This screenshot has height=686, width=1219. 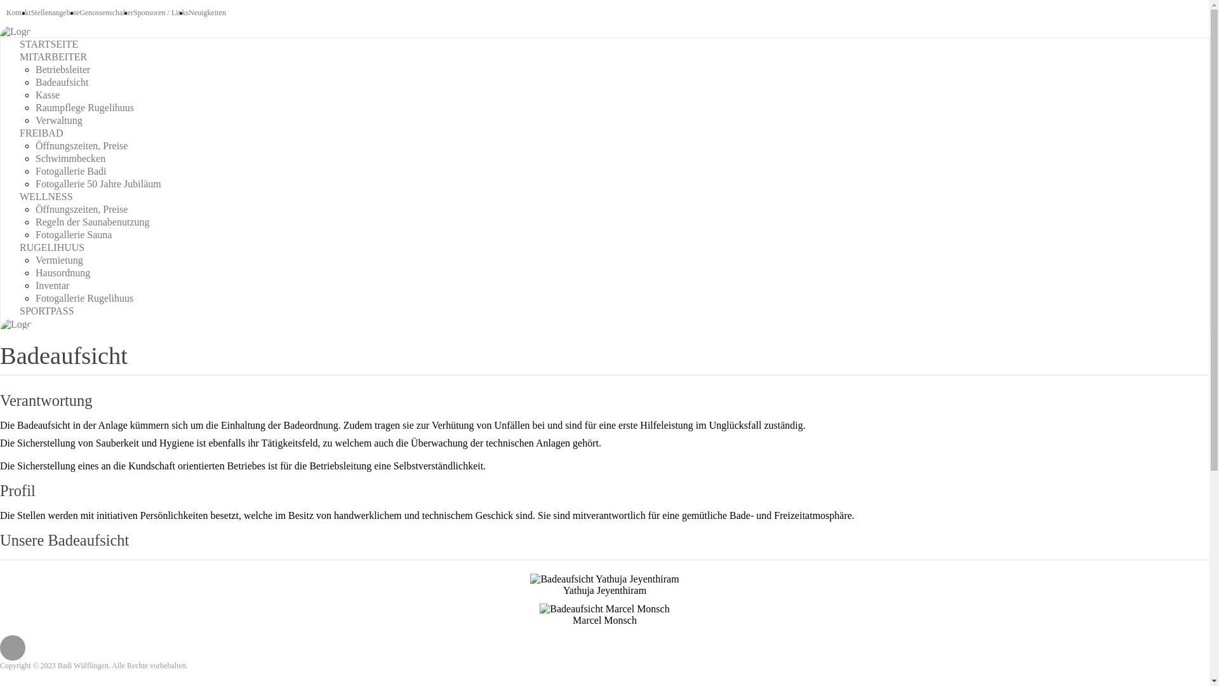 I want to click on FREIBAD, so click(x=41, y=133).